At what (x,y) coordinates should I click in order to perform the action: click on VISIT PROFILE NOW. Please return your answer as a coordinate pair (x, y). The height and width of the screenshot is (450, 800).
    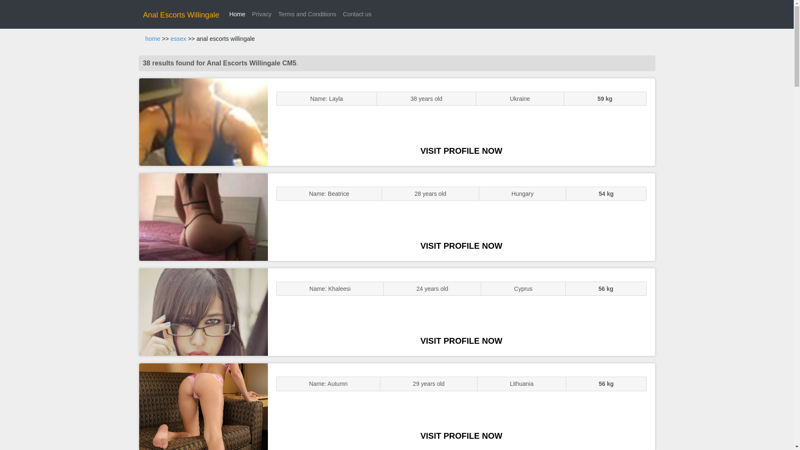
    Looking at the image, I should click on (461, 341).